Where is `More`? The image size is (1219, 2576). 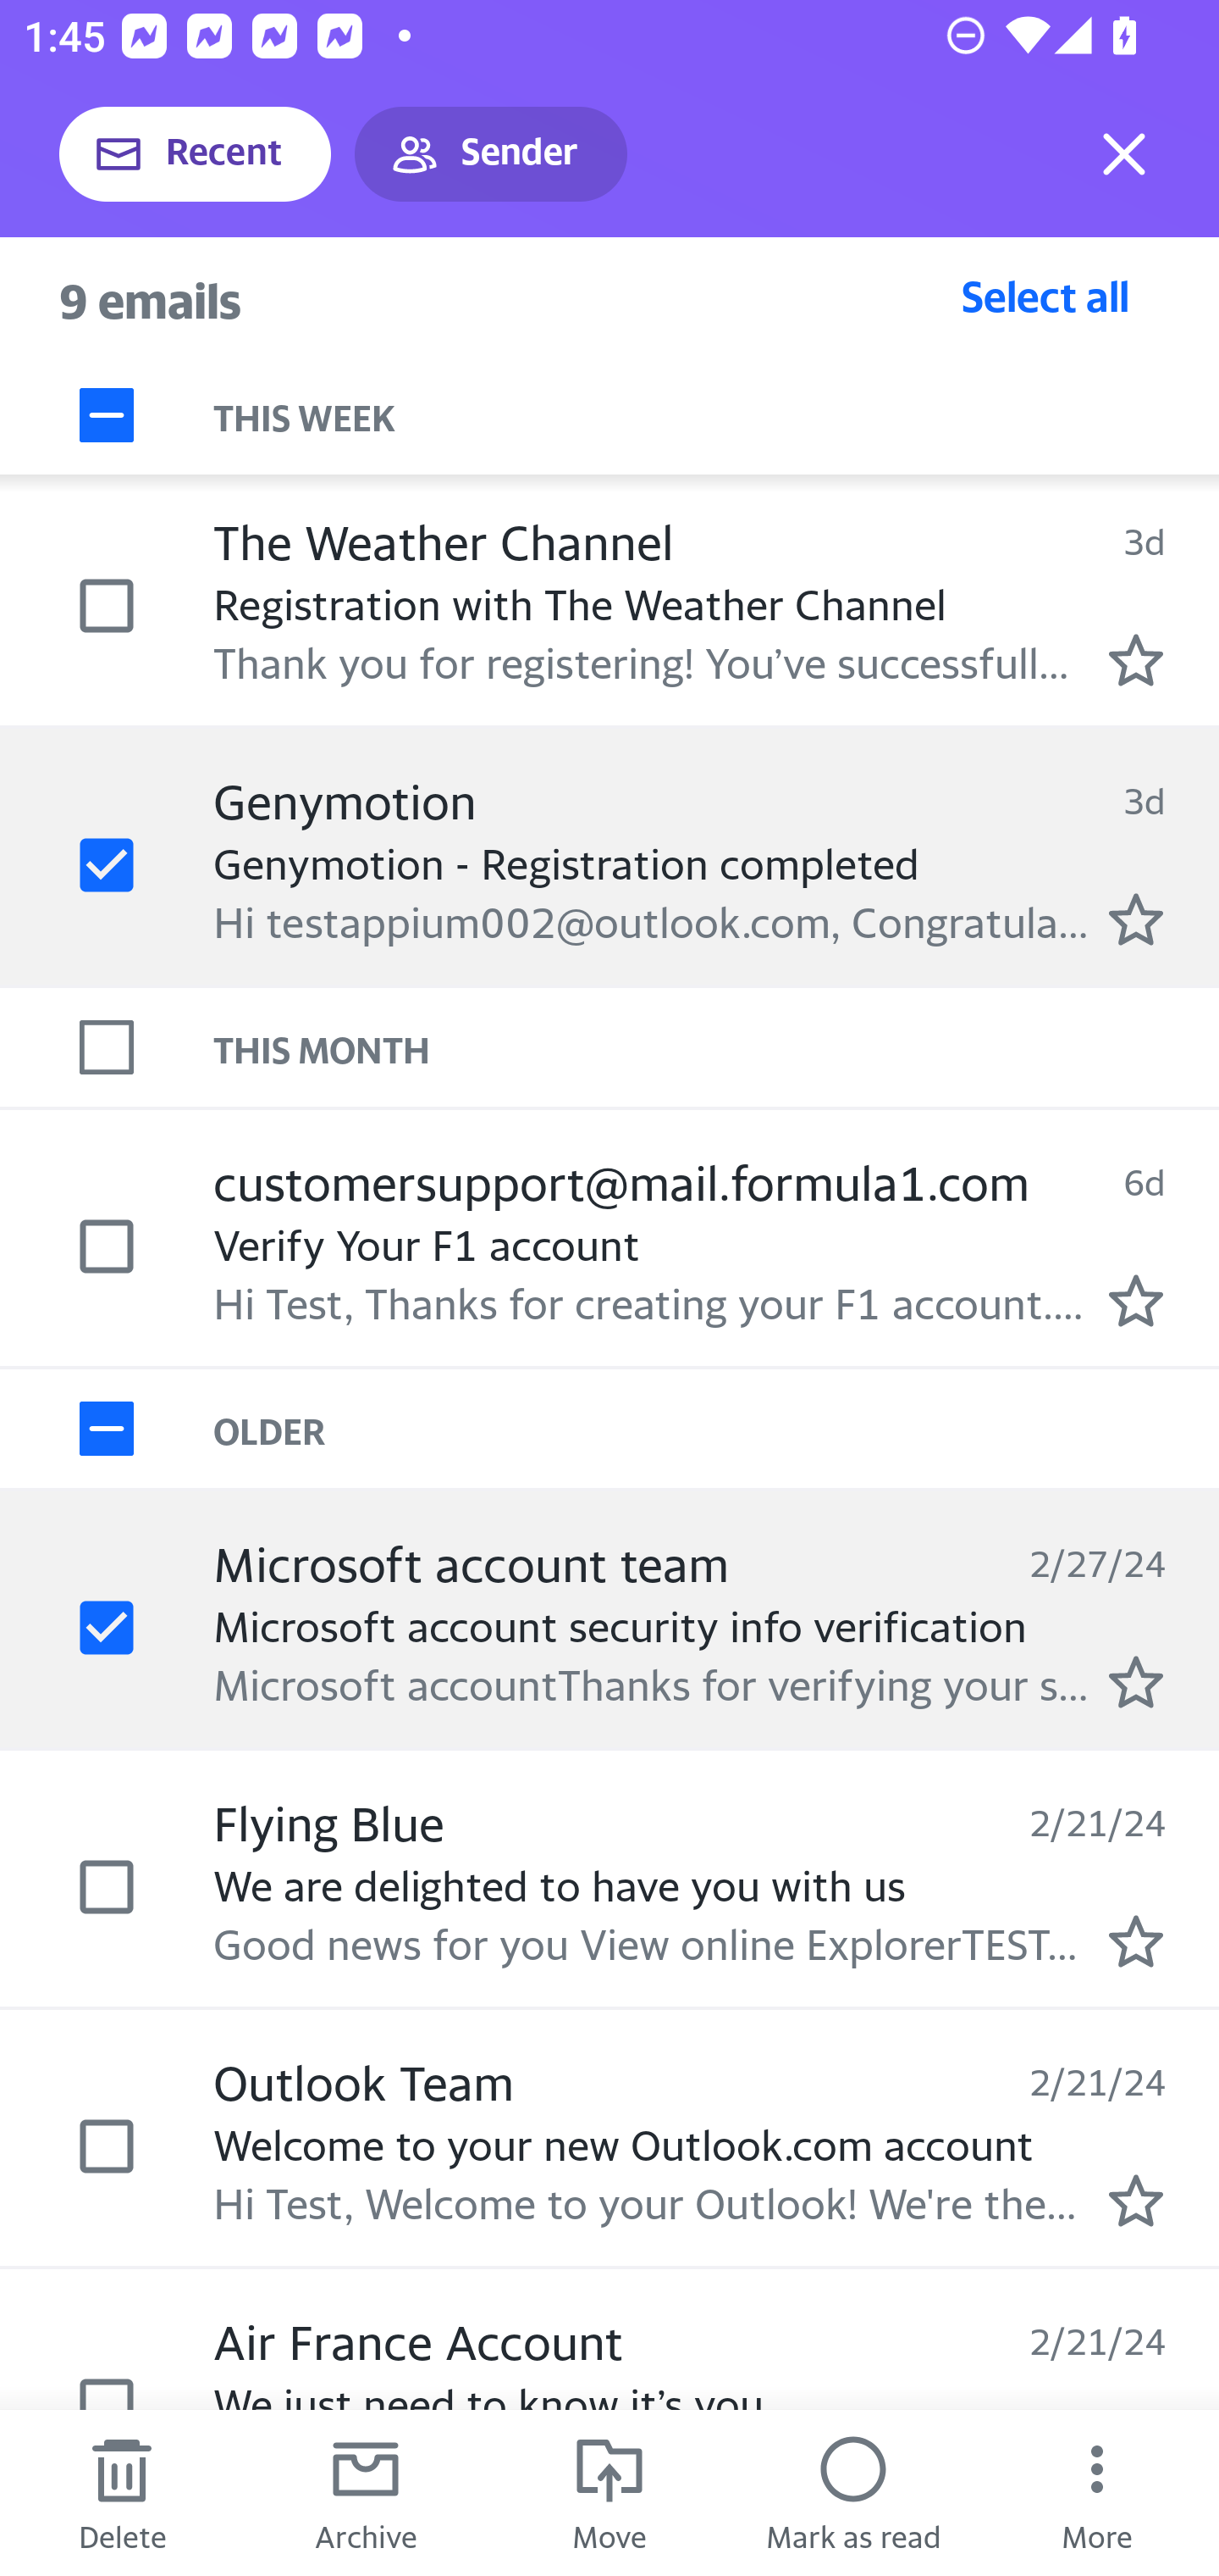
More is located at coordinates (1097, 2493).